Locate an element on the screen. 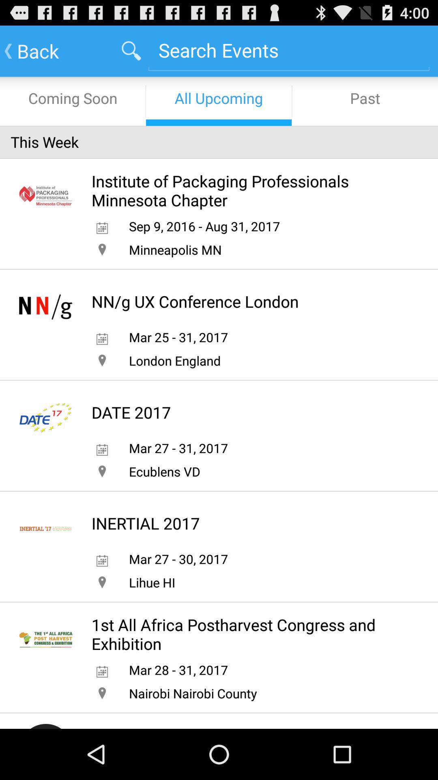 The width and height of the screenshot is (438, 780). swipe until 1st all africa icon is located at coordinates (247, 634).